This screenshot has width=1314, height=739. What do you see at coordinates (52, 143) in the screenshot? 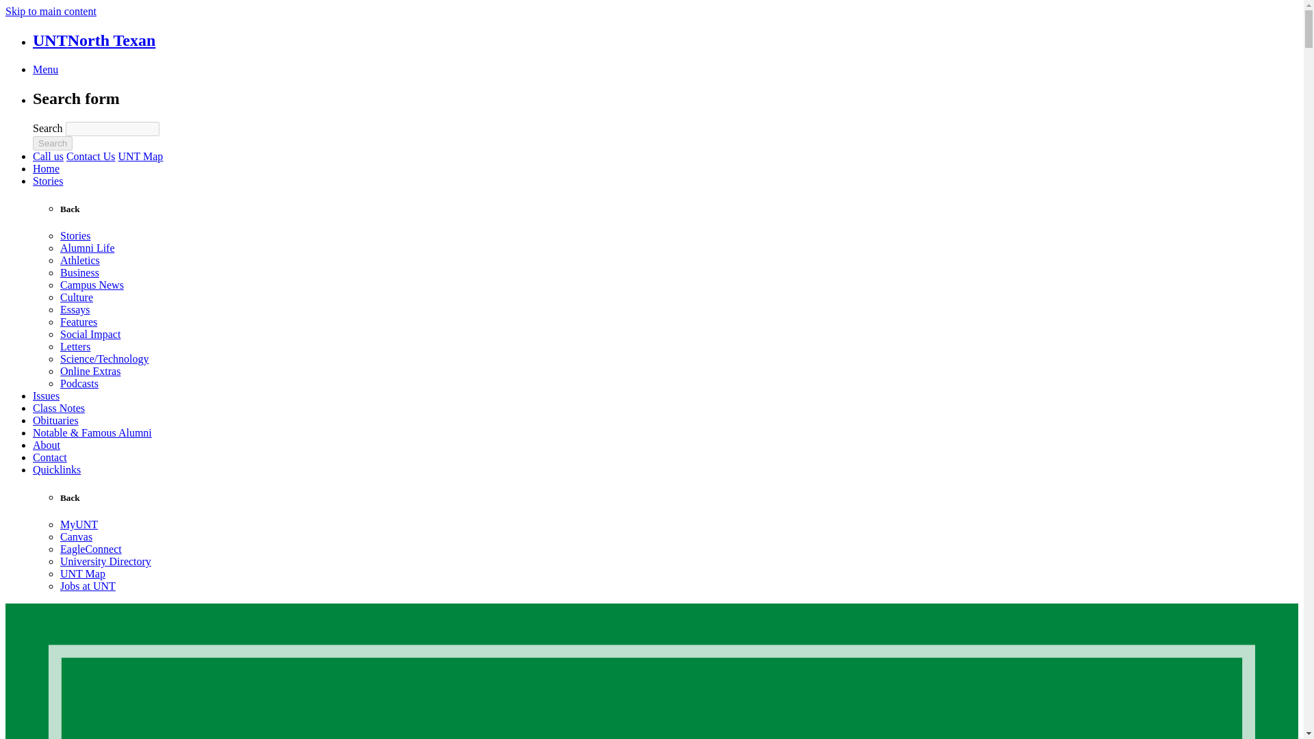
I see `Search` at bounding box center [52, 143].